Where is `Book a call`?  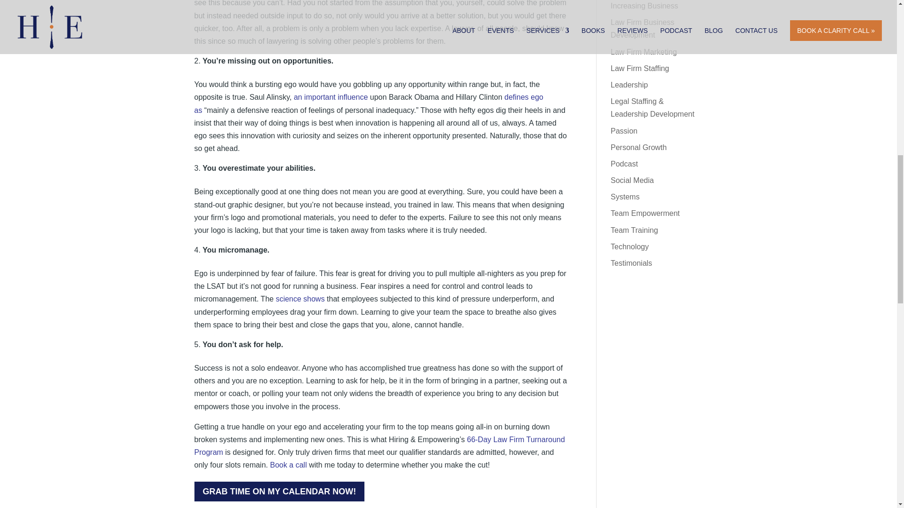 Book a call is located at coordinates (288, 465).